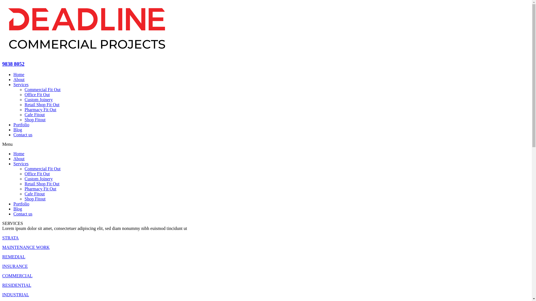 This screenshot has width=536, height=301. What do you see at coordinates (15, 266) in the screenshot?
I see `INSURANCE` at bounding box center [15, 266].